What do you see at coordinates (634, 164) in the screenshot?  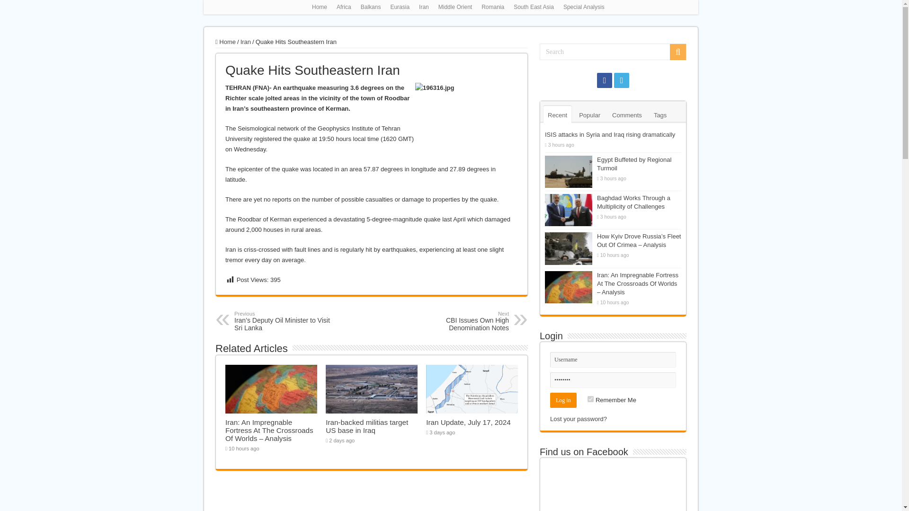 I see `Middle Orient` at bounding box center [634, 164].